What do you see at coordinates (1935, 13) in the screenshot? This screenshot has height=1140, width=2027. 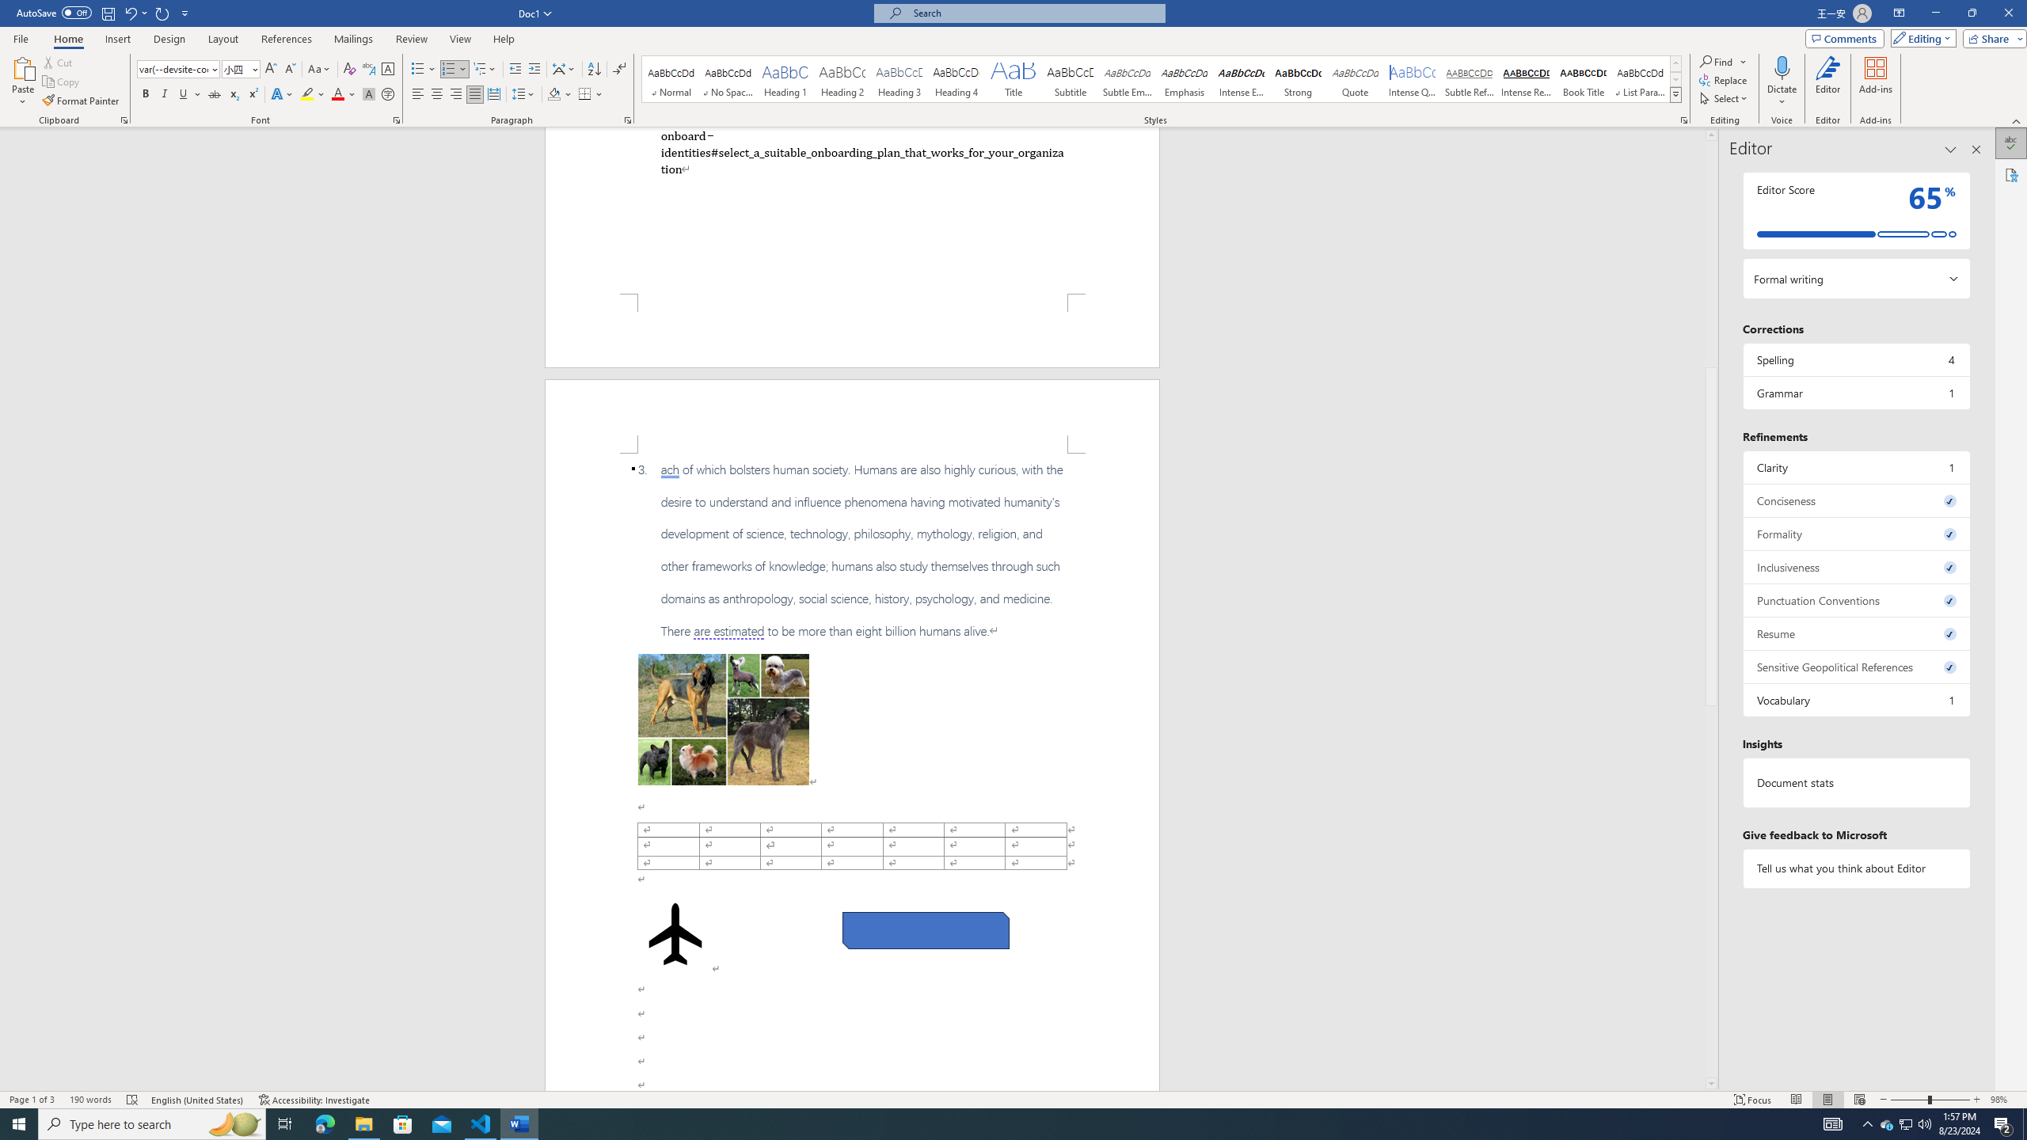 I see `Minimize` at bounding box center [1935, 13].